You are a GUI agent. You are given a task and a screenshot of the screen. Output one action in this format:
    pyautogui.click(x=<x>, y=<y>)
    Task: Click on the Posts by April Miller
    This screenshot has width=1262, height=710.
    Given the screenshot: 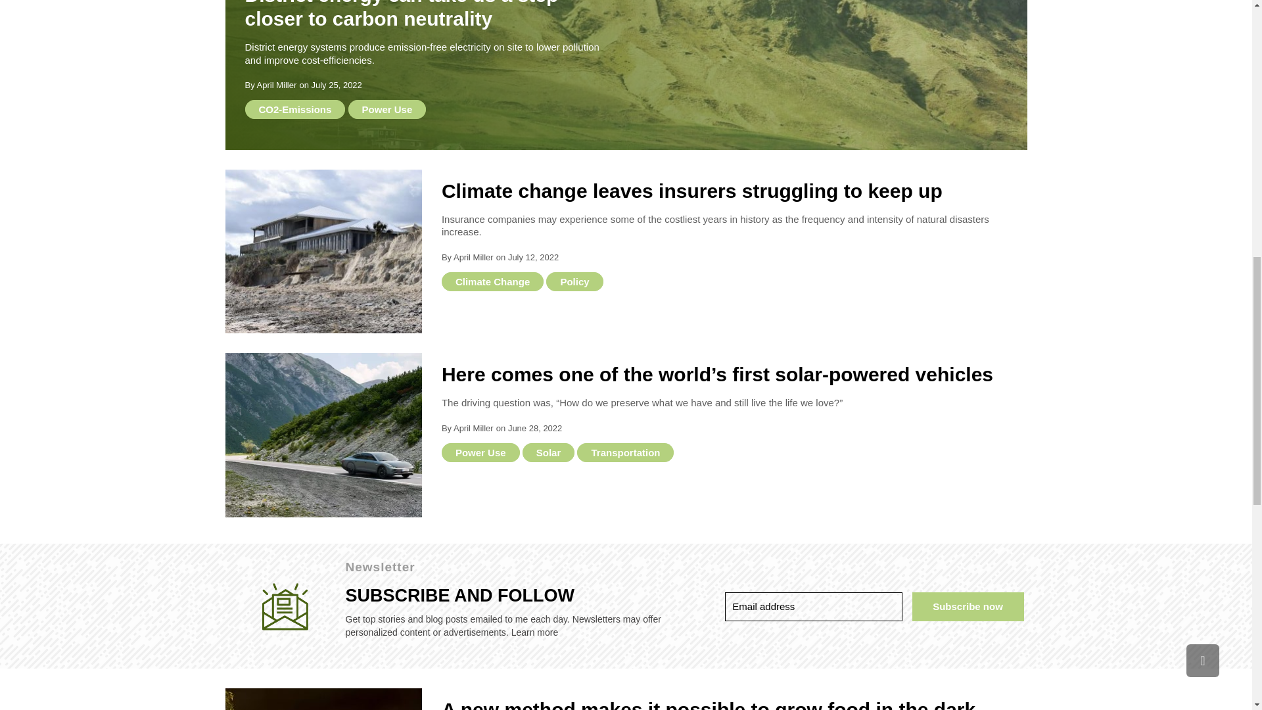 What is the action you would take?
    pyautogui.click(x=473, y=257)
    